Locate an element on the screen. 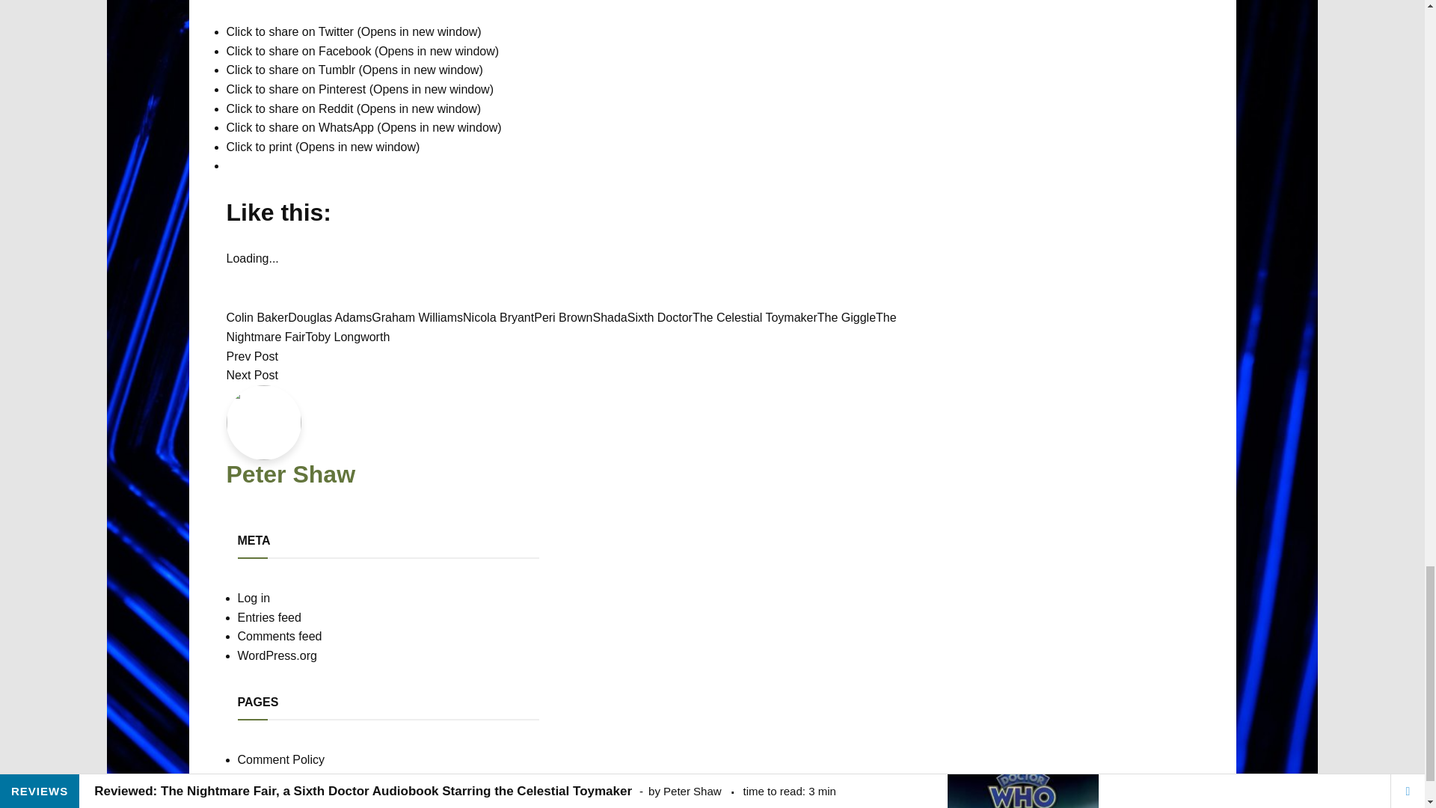  Click to share on Twitter is located at coordinates (353, 31).